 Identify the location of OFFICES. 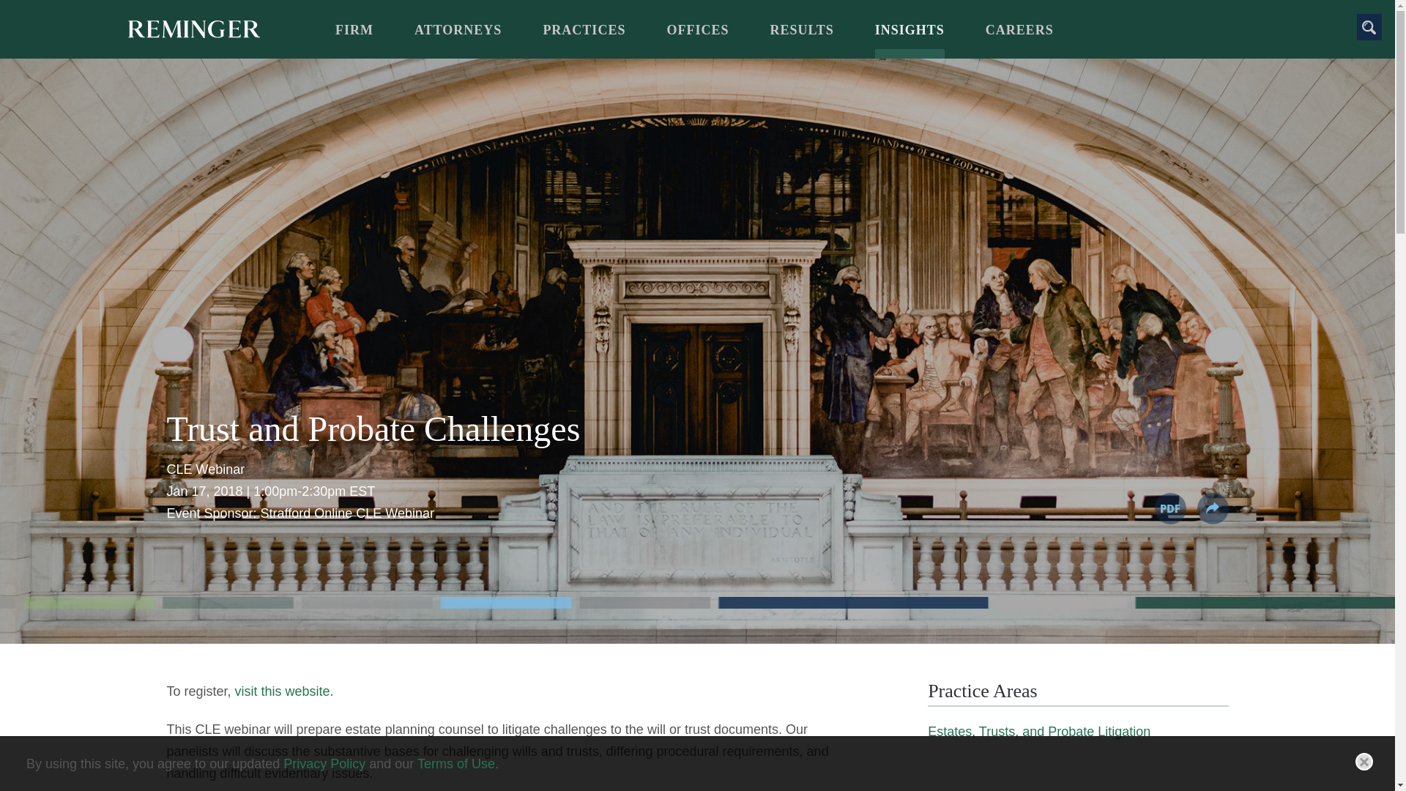
(697, 37).